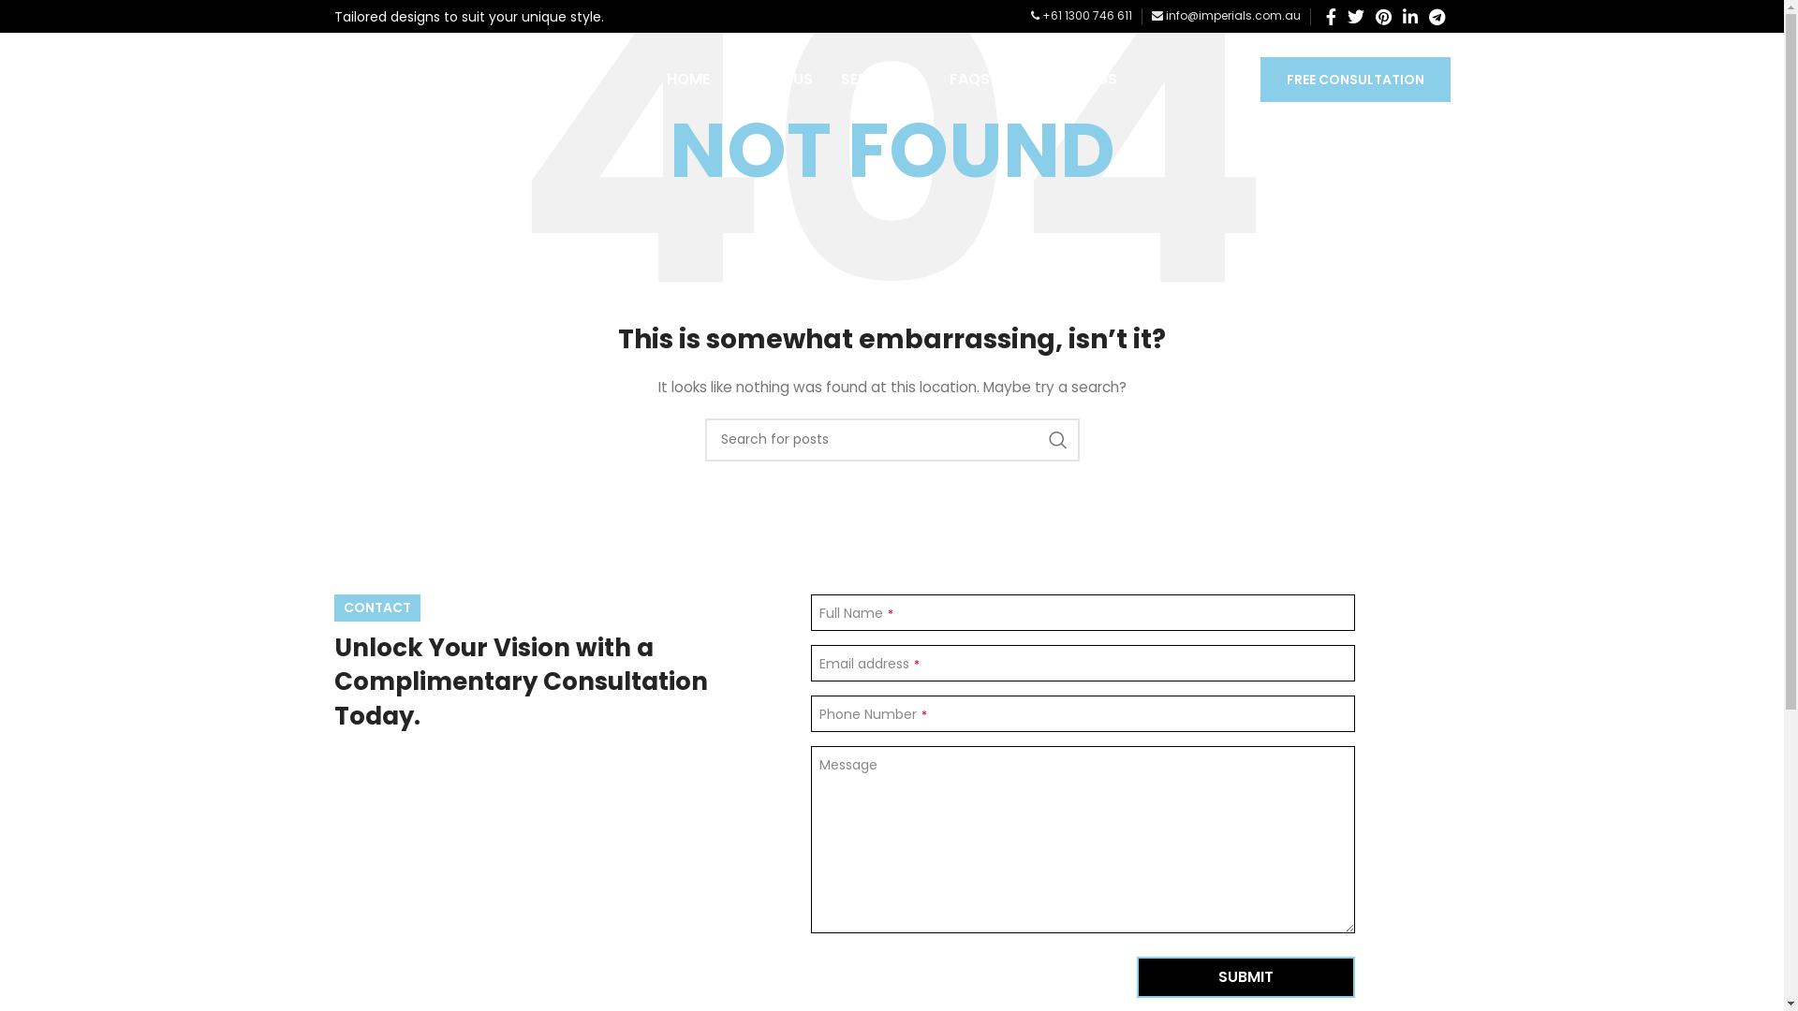  Describe the element at coordinates (1227, 15) in the screenshot. I see `info@imperials.com.au` at that location.